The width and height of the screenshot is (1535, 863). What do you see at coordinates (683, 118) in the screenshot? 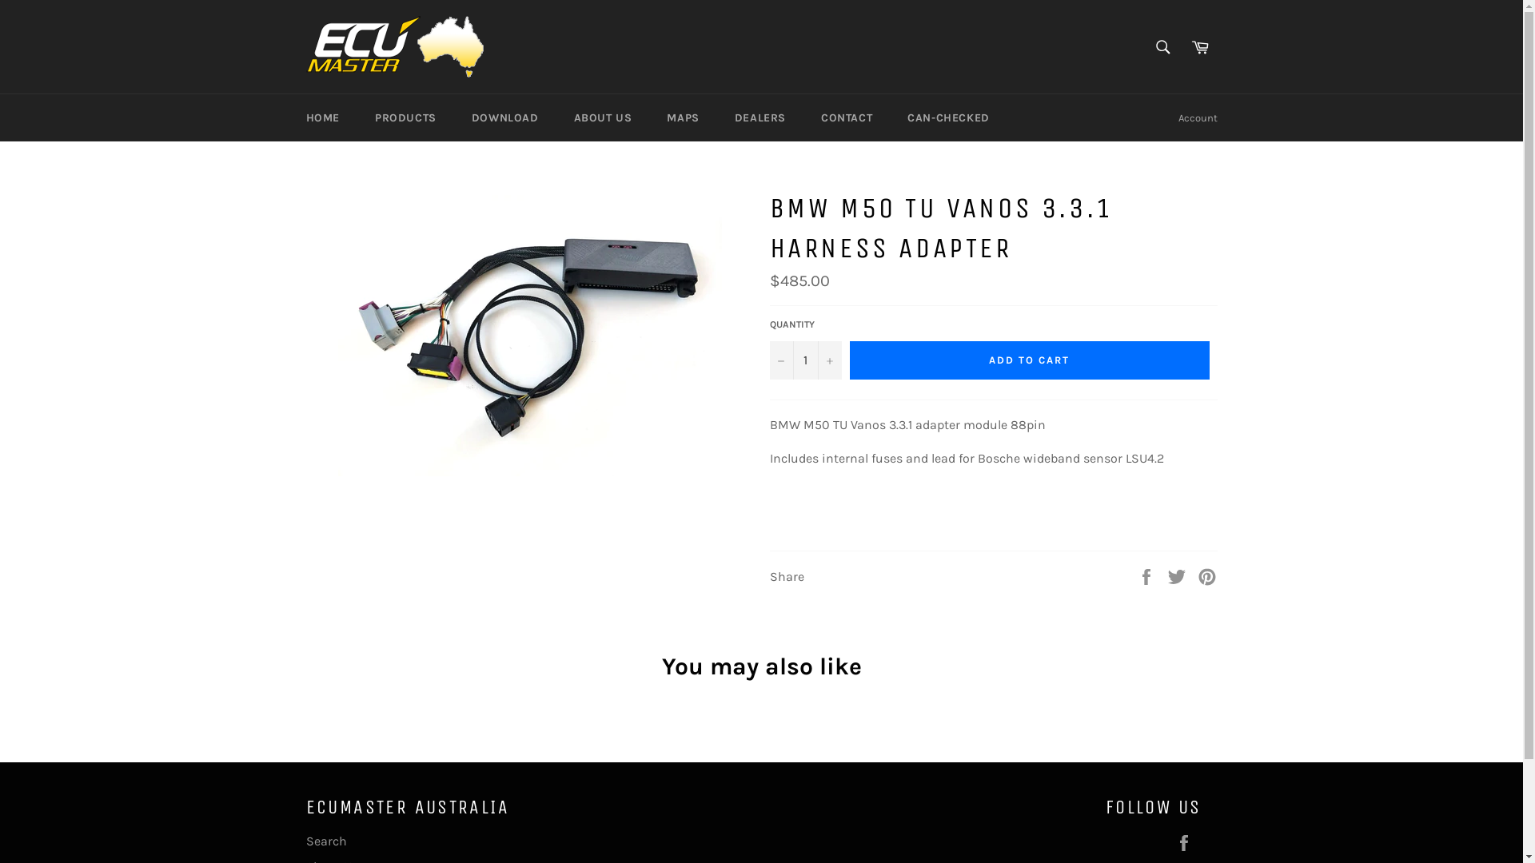
I see `MAPS` at bounding box center [683, 118].